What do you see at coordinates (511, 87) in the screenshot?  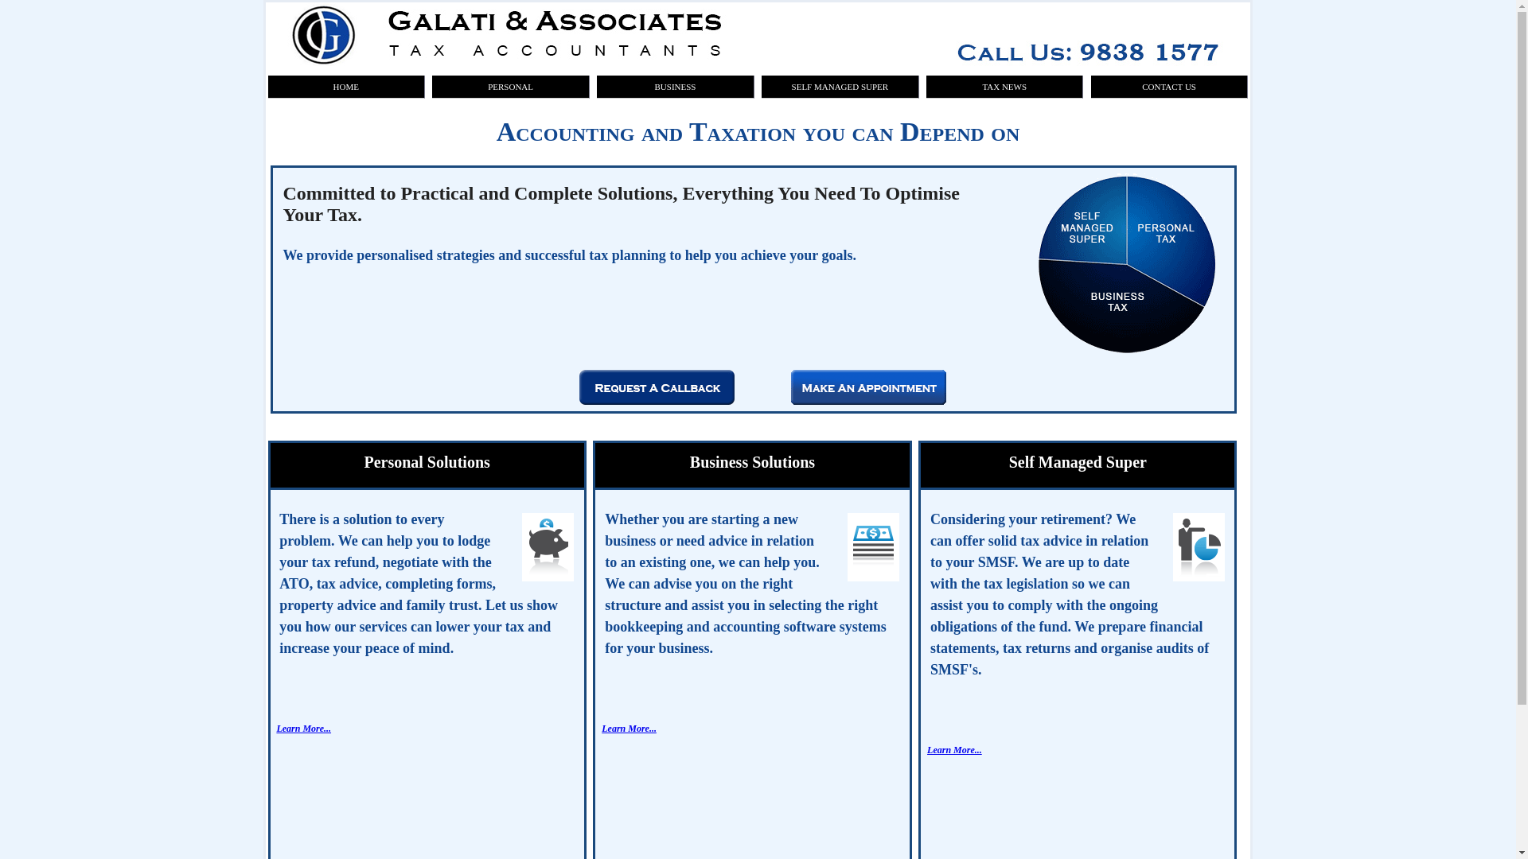 I see `PERSONAL` at bounding box center [511, 87].